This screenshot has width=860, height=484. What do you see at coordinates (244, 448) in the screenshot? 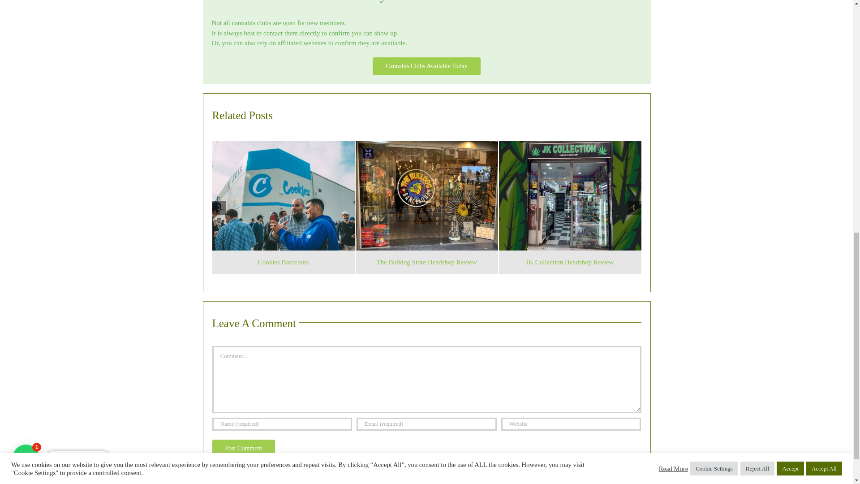
I see `Post Comment` at bounding box center [244, 448].